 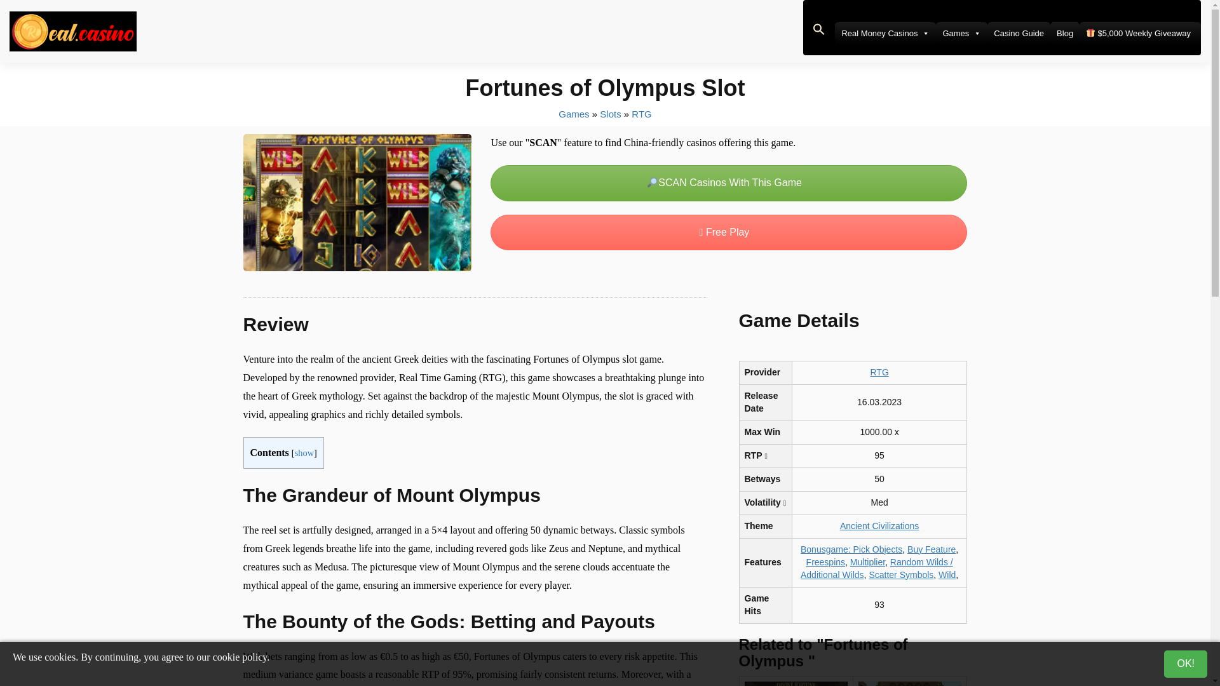 I want to click on RTG Slots, so click(x=642, y=113).